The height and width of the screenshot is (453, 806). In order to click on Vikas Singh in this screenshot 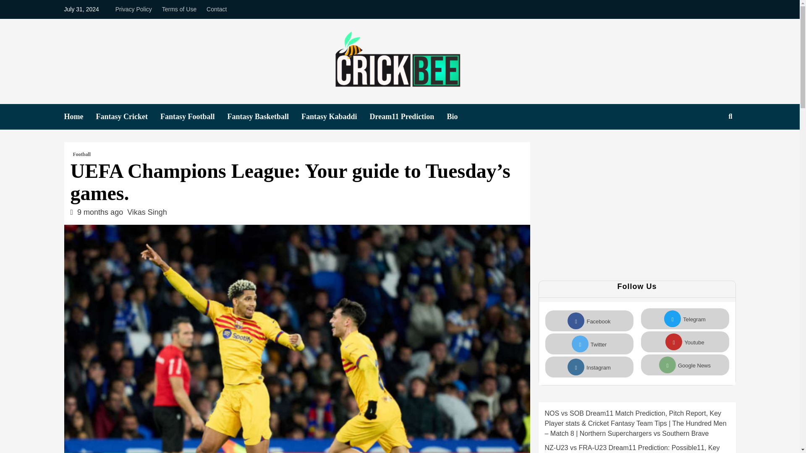, I will do `click(147, 212)`.